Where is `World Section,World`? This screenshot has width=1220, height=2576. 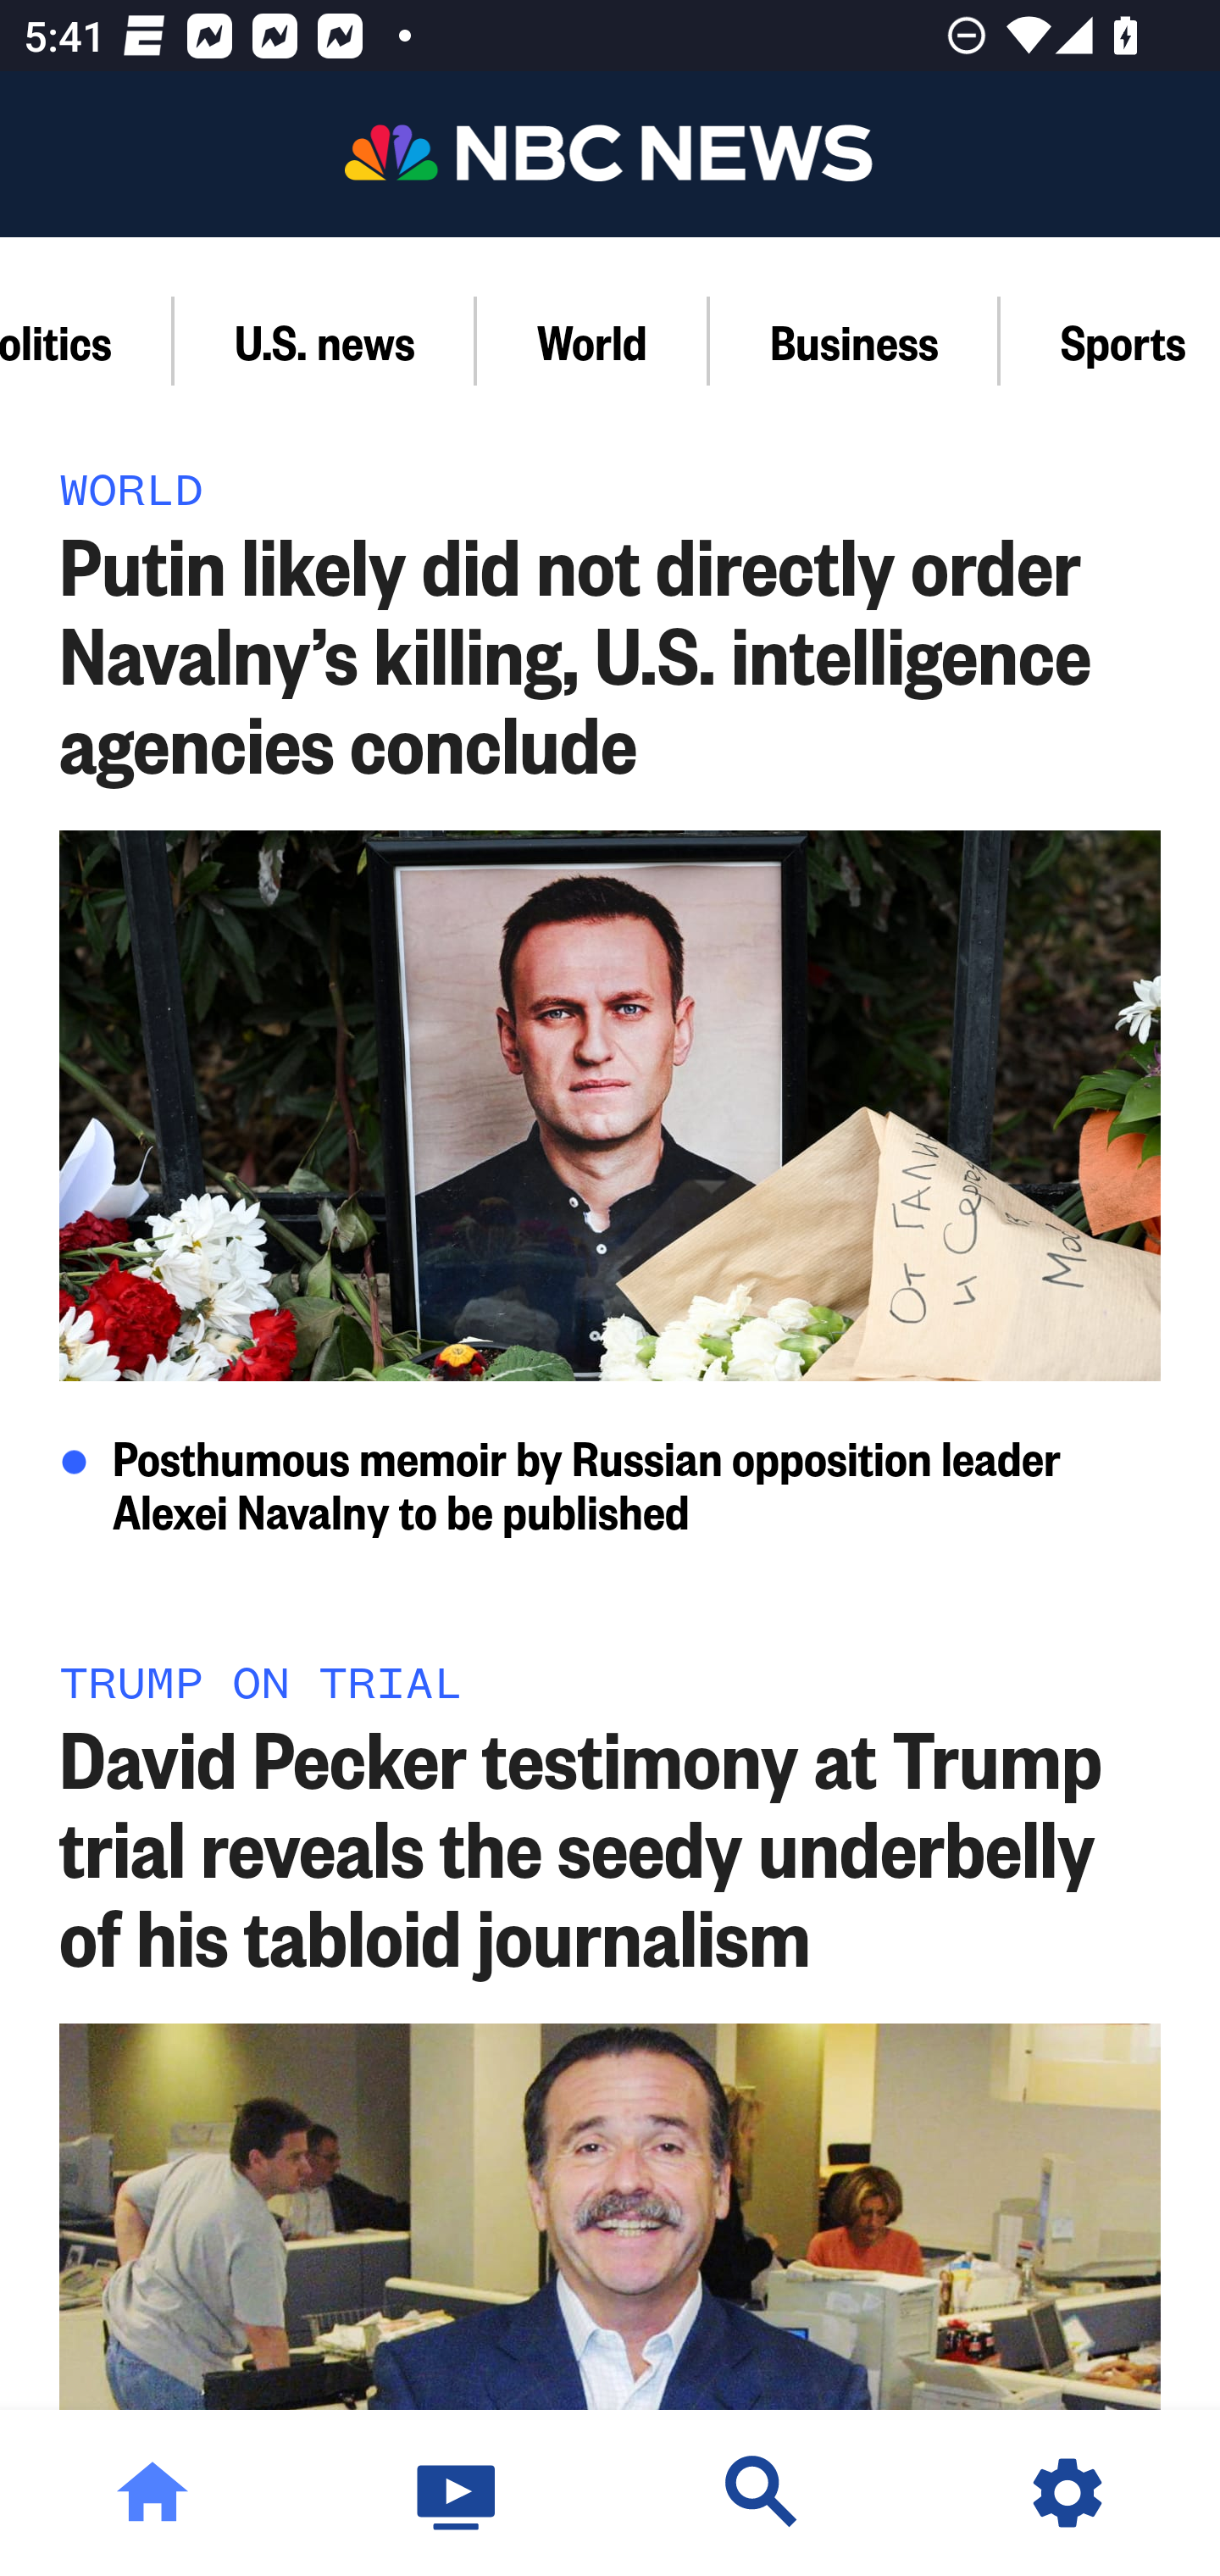
World Section,World is located at coordinates (593, 341).